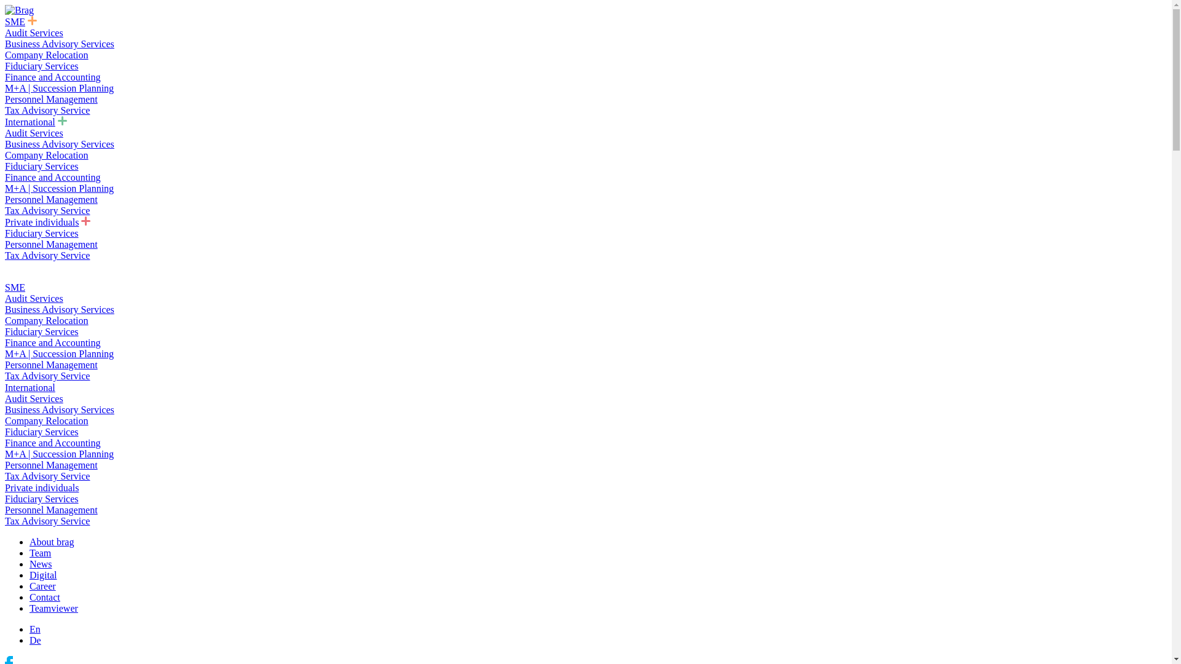 This screenshot has width=1181, height=664. I want to click on International, so click(30, 122).